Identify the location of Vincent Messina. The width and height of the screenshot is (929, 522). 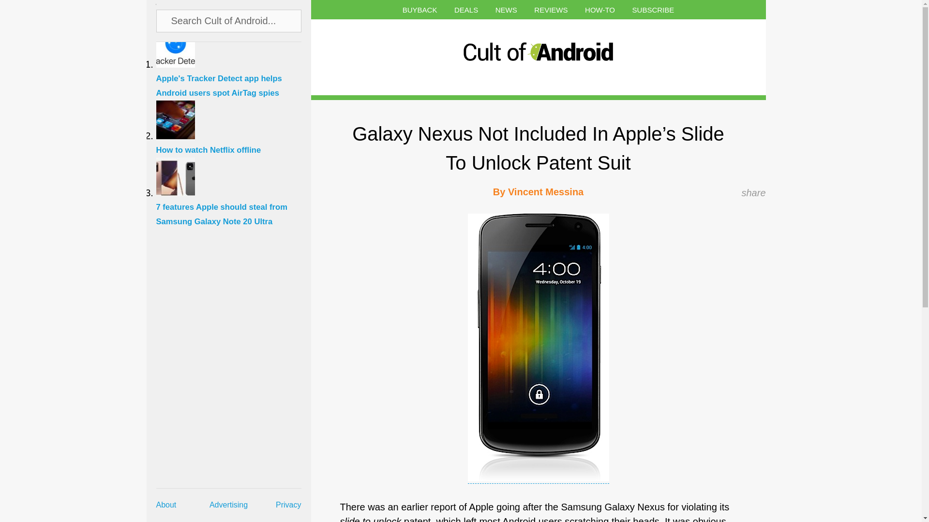
(546, 191).